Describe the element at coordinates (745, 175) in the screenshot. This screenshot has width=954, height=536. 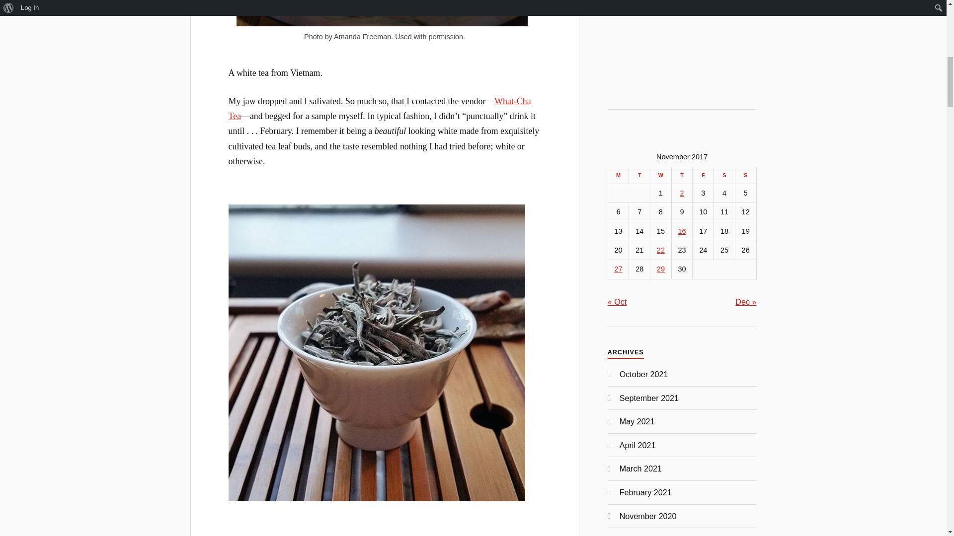
I see `Sunday` at that location.